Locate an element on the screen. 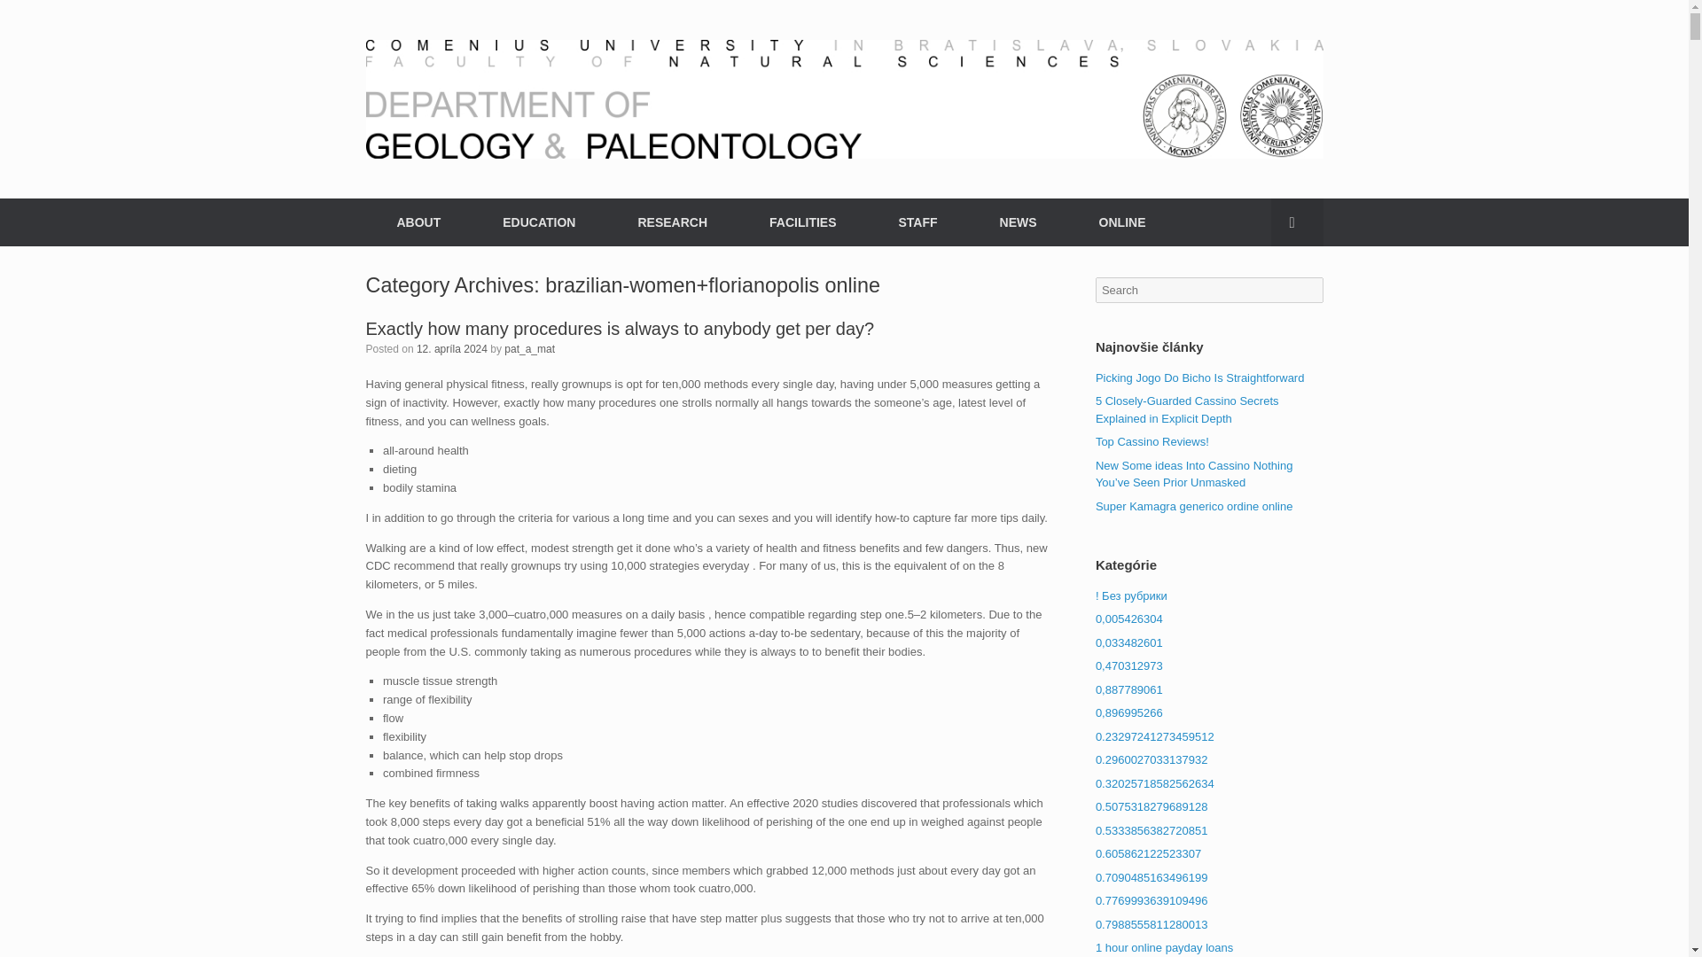 This screenshot has height=957, width=1702. RESEARCH is located at coordinates (672, 222).